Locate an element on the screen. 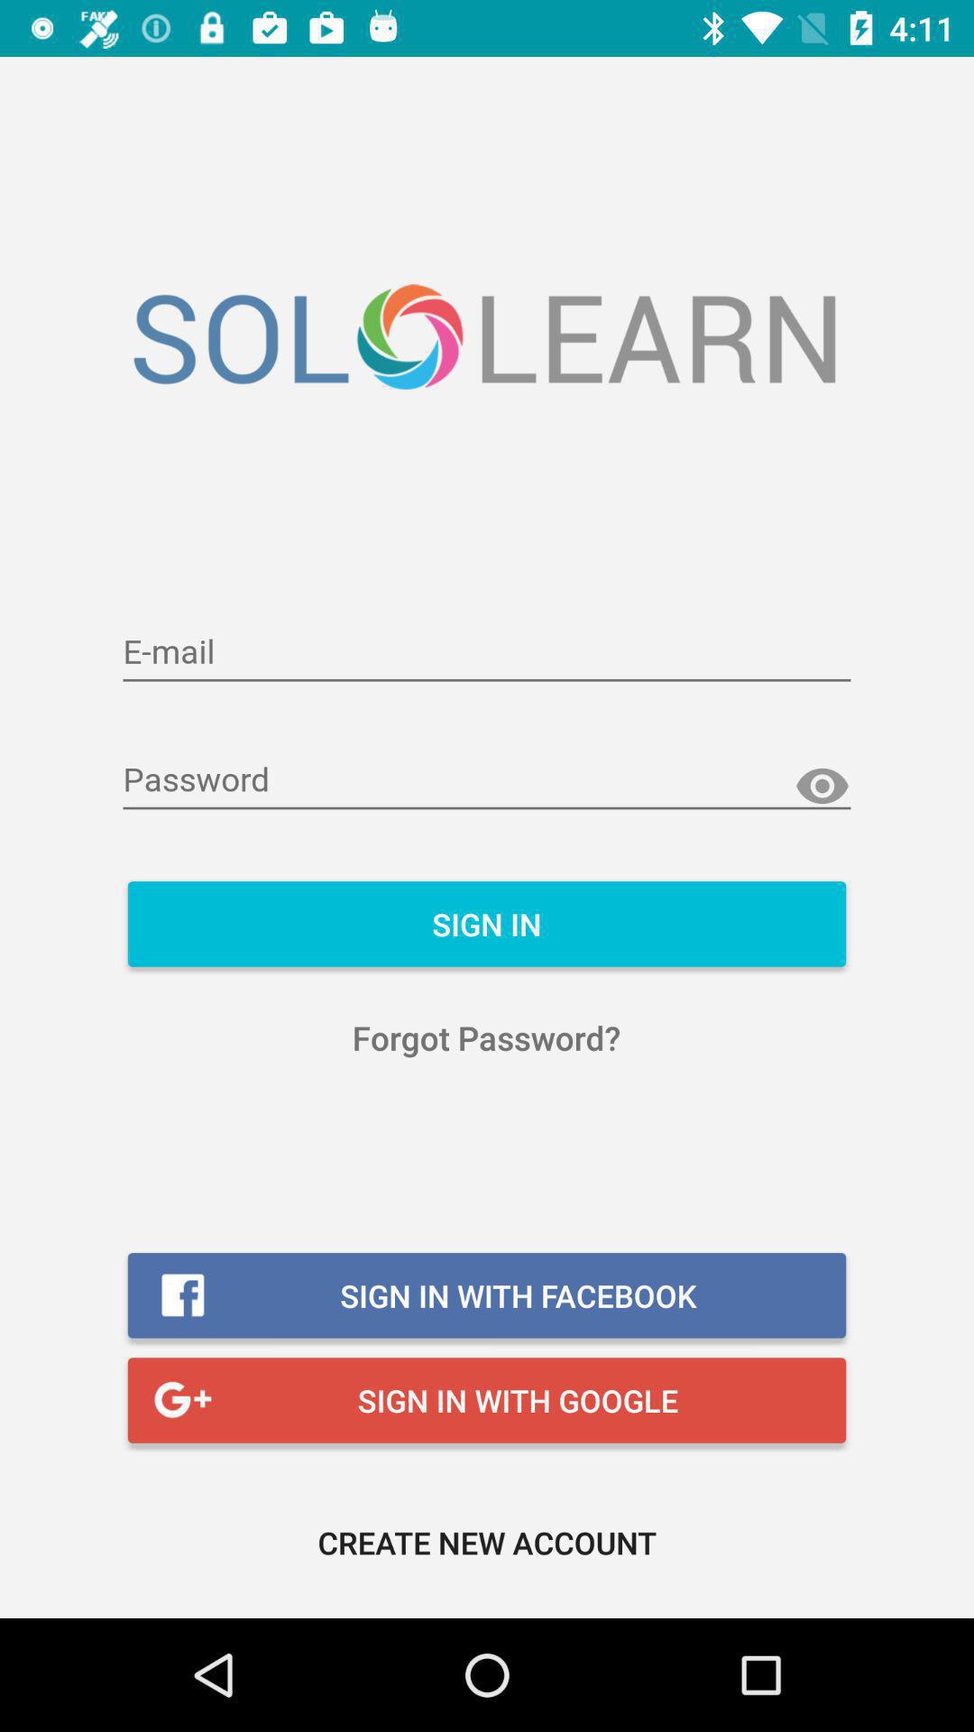  press forgot password? is located at coordinates (487, 1037).